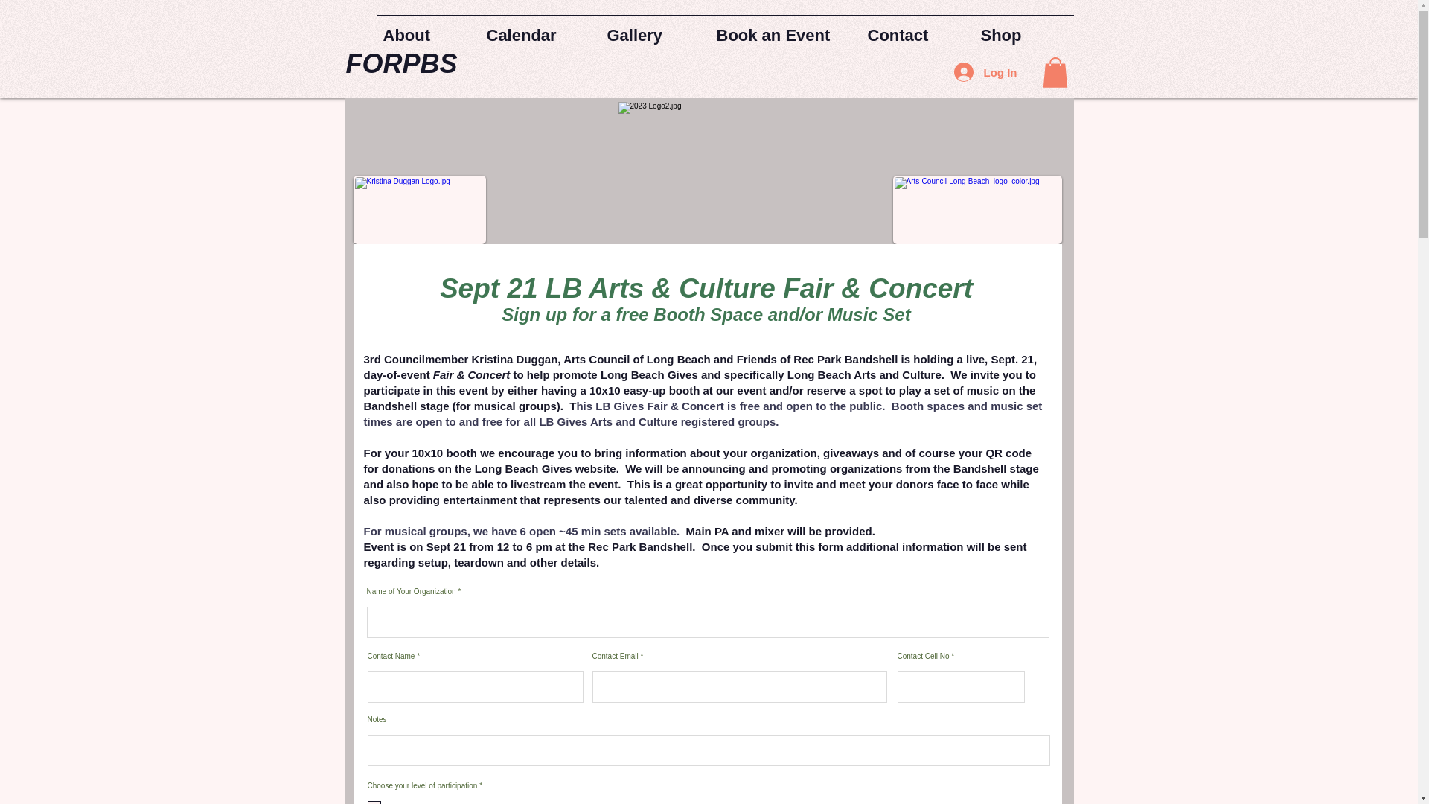 This screenshot has width=1429, height=804. Describe the element at coordinates (656, 29) in the screenshot. I see `Gallery` at that location.